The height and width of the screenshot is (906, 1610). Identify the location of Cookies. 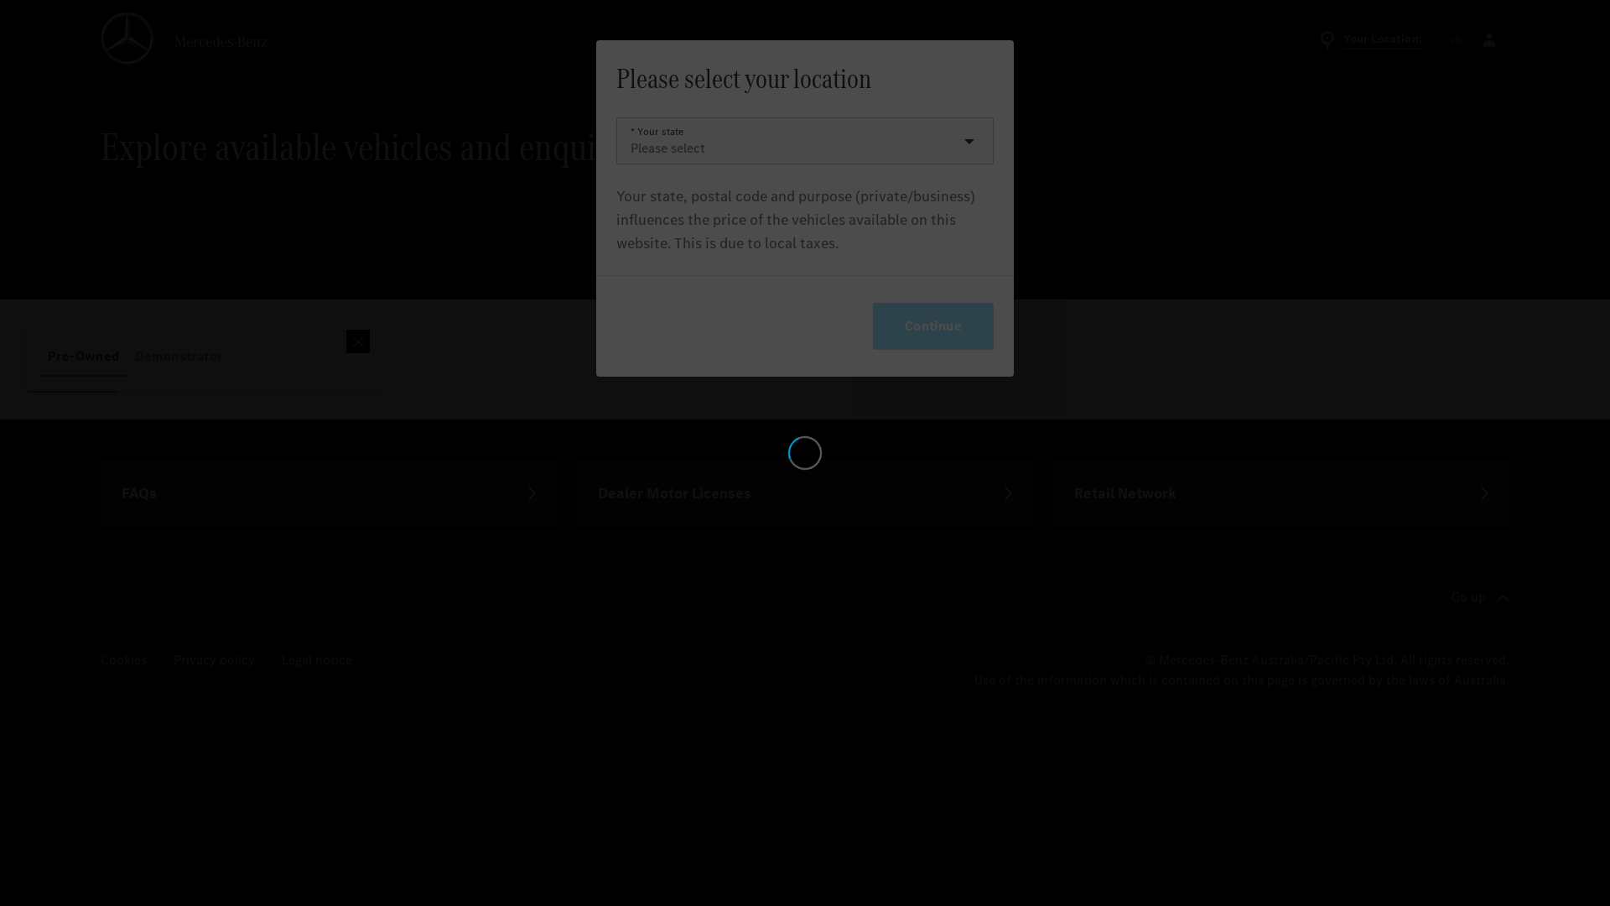
(124, 661).